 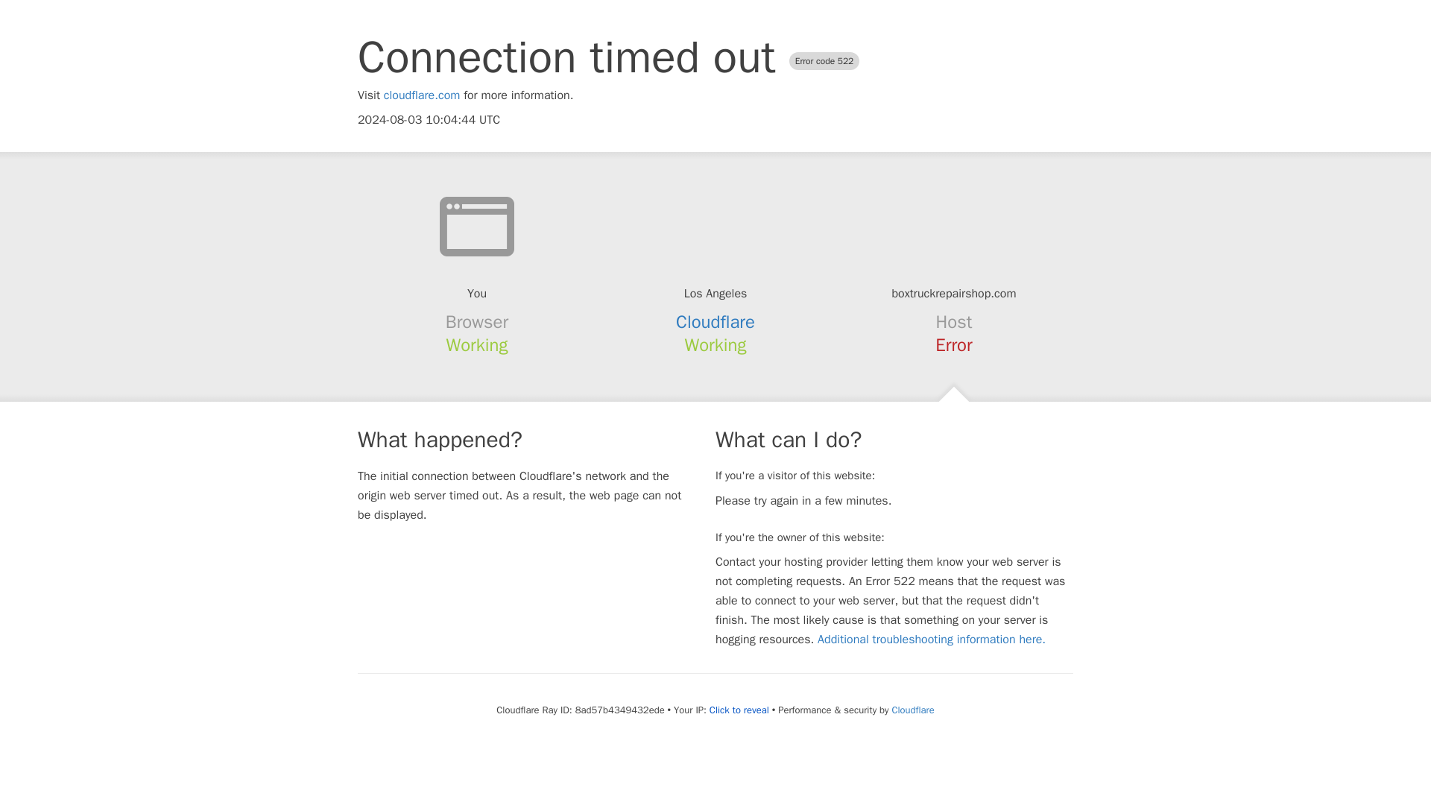 What do you see at coordinates (932, 640) in the screenshot?
I see `Additional troubleshooting information here.` at bounding box center [932, 640].